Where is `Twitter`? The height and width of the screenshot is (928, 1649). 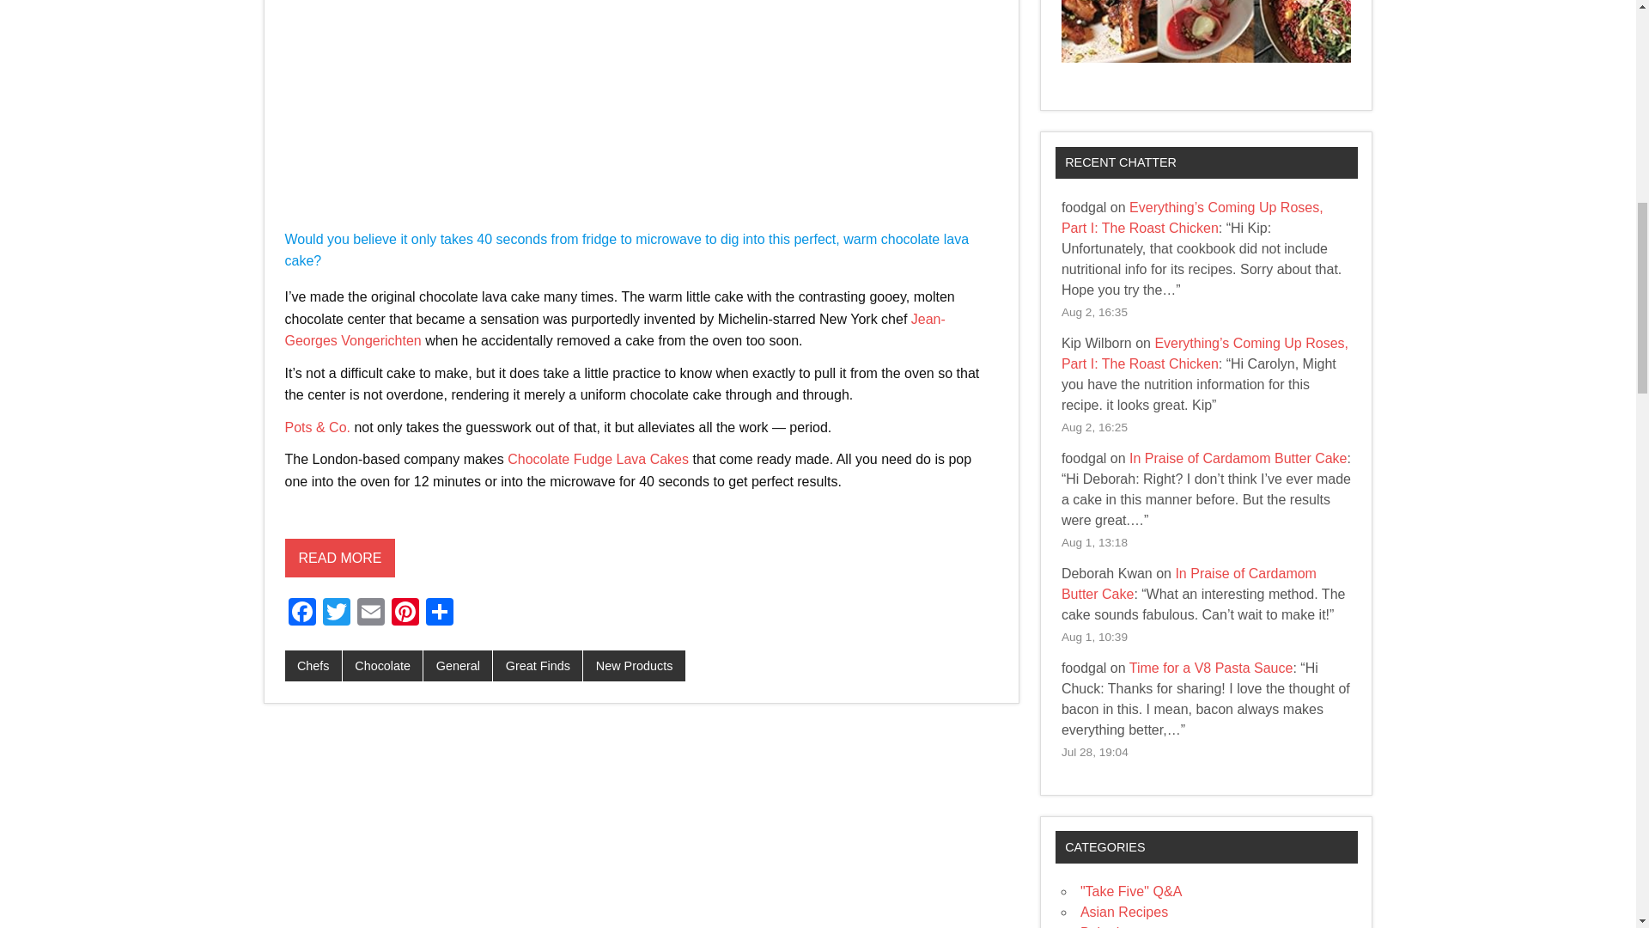 Twitter is located at coordinates (337, 614).